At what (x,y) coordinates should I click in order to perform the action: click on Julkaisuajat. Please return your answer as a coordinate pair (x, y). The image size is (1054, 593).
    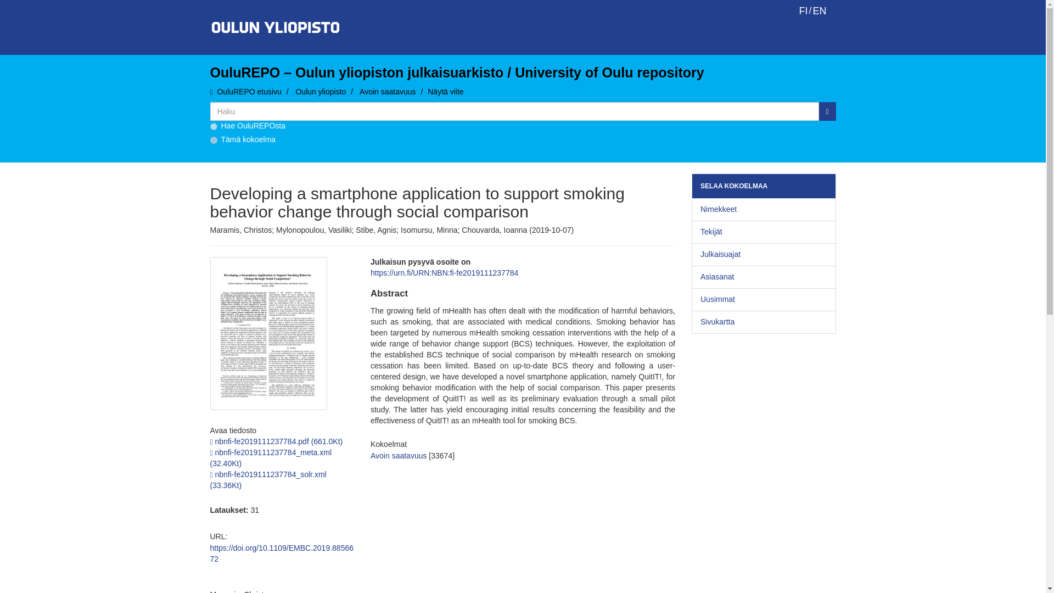
    Looking at the image, I should click on (763, 254).